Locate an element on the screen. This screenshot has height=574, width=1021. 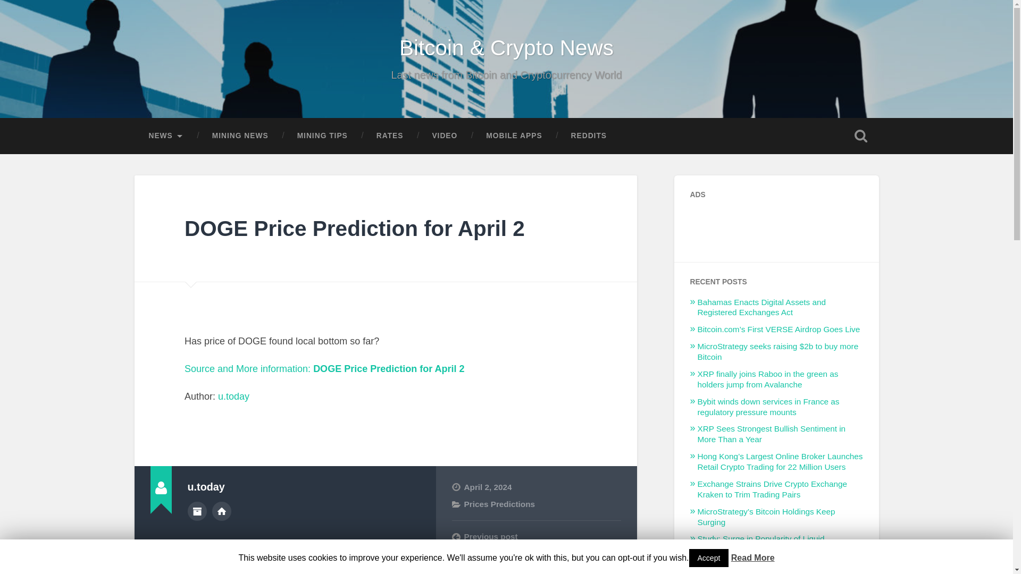
VIDEO is located at coordinates (445, 136).